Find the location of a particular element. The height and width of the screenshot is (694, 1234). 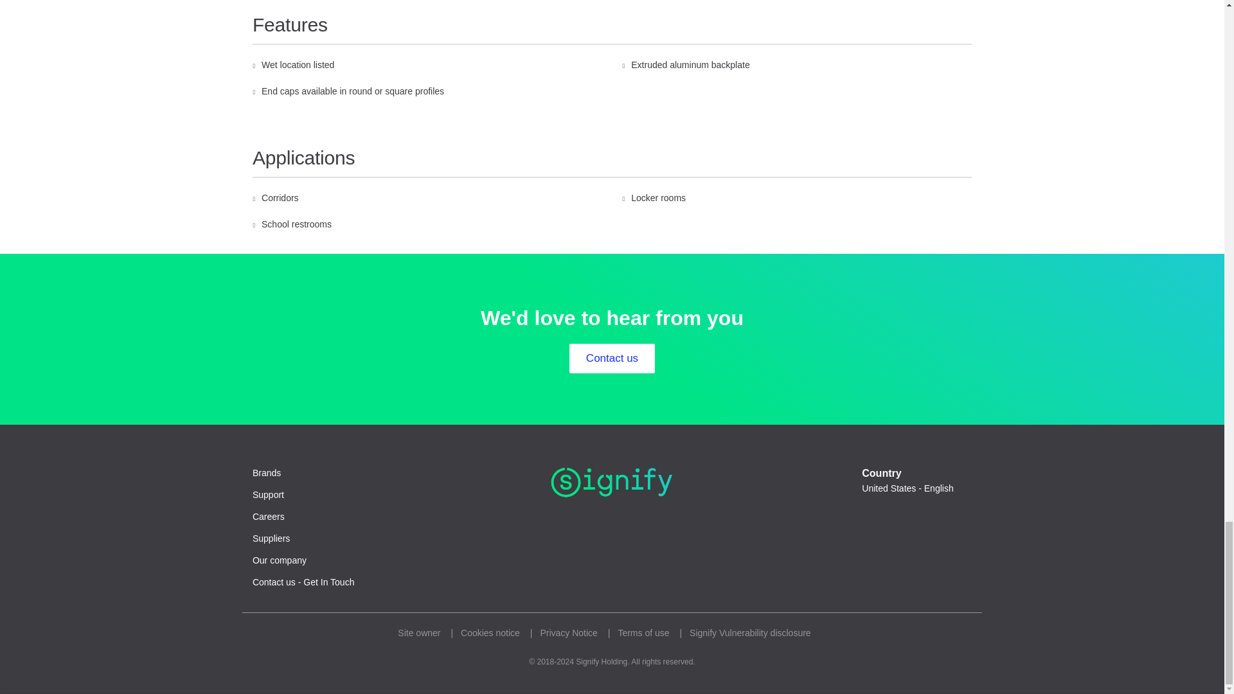

Cookies notice is located at coordinates (490, 633).